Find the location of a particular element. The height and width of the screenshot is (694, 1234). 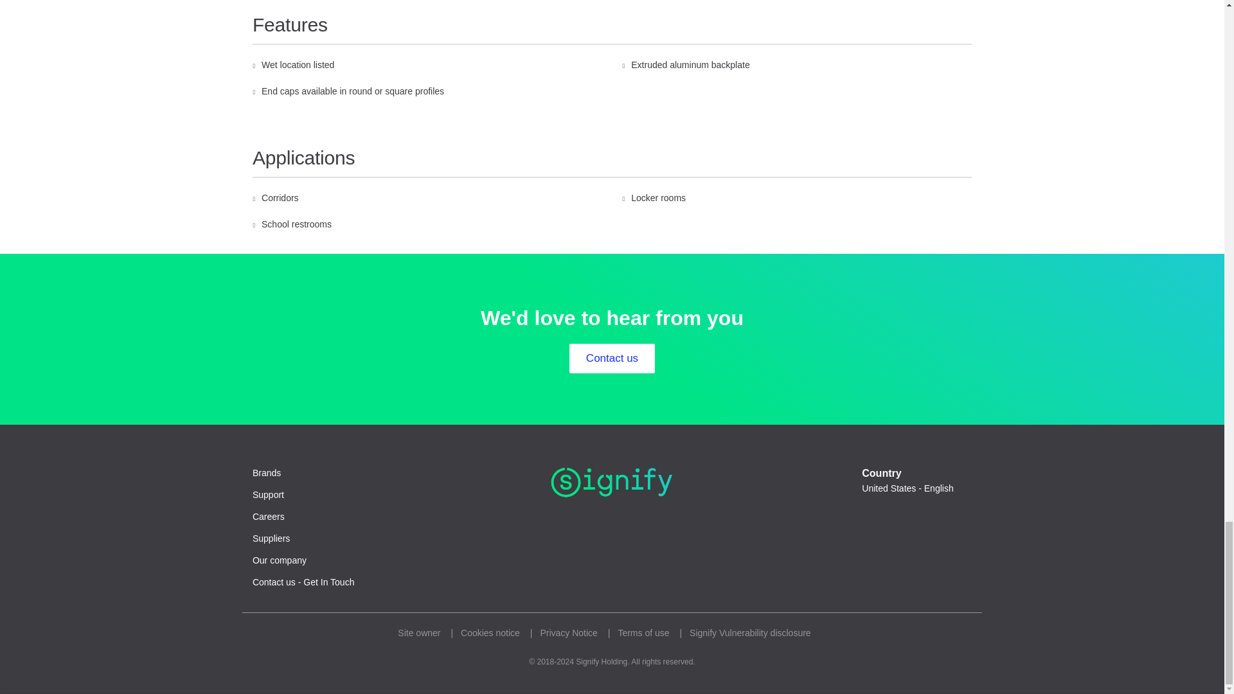

Cookies notice is located at coordinates (490, 633).